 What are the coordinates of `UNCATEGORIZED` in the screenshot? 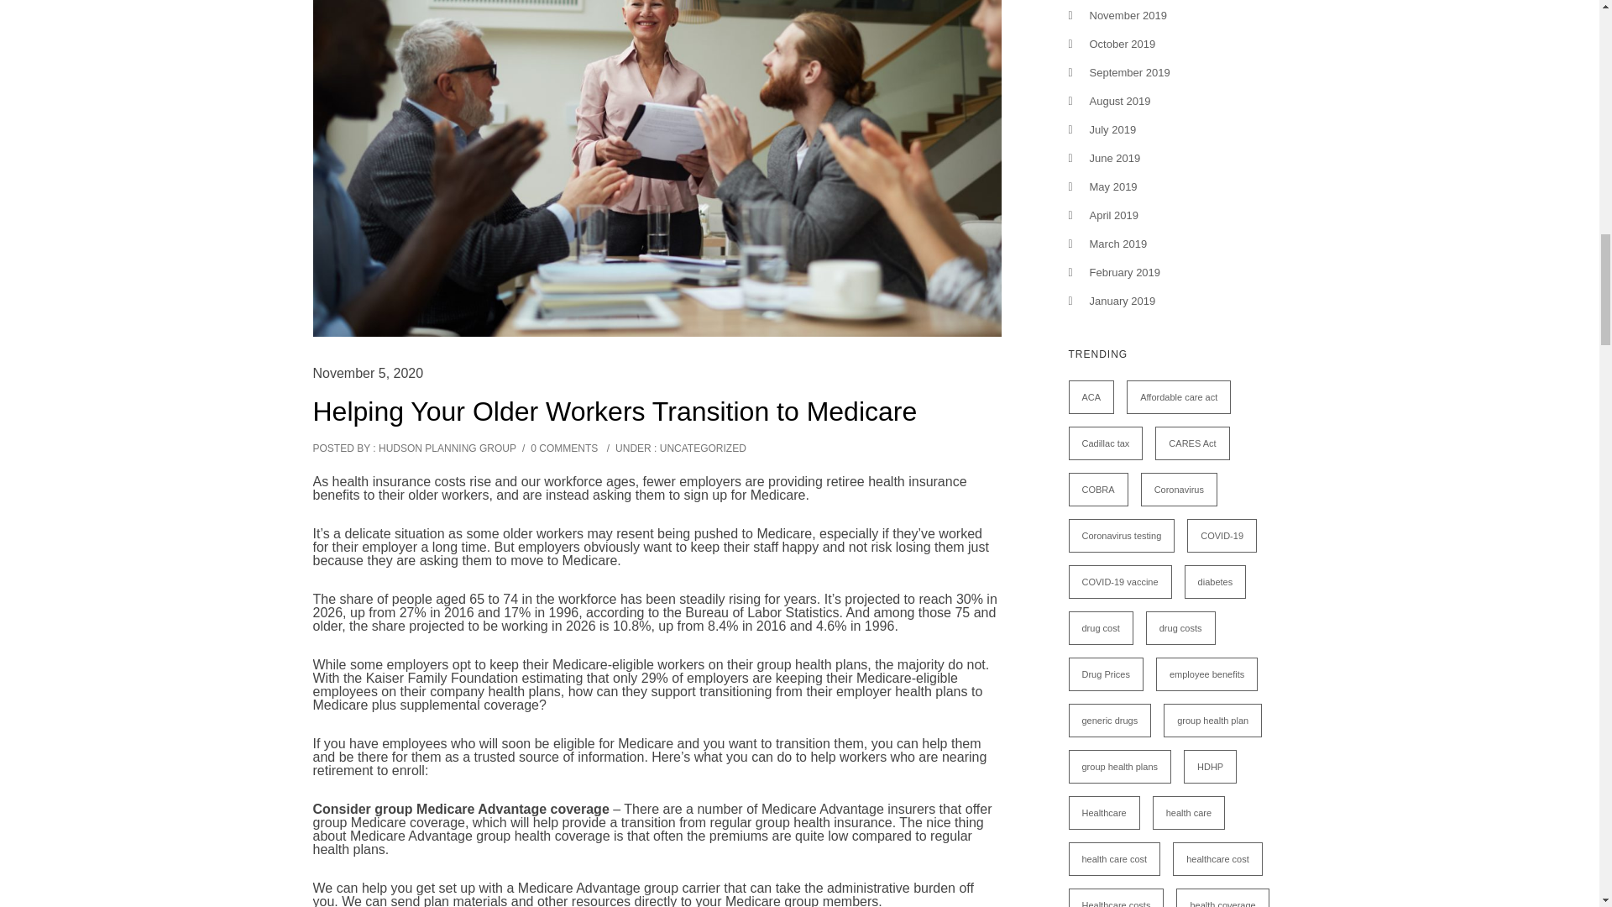 It's located at (700, 448).